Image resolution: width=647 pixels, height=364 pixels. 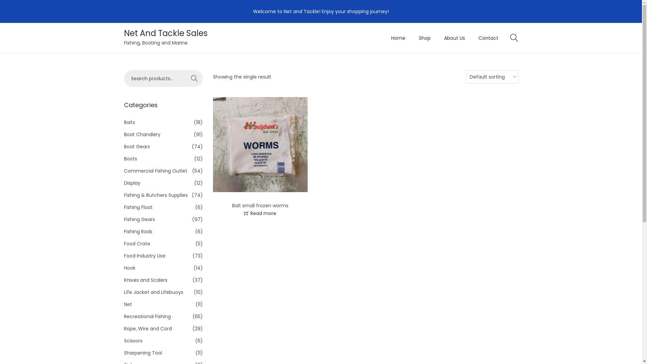 What do you see at coordinates (140, 219) in the screenshot?
I see `Fishing Gears` at bounding box center [140, 219].